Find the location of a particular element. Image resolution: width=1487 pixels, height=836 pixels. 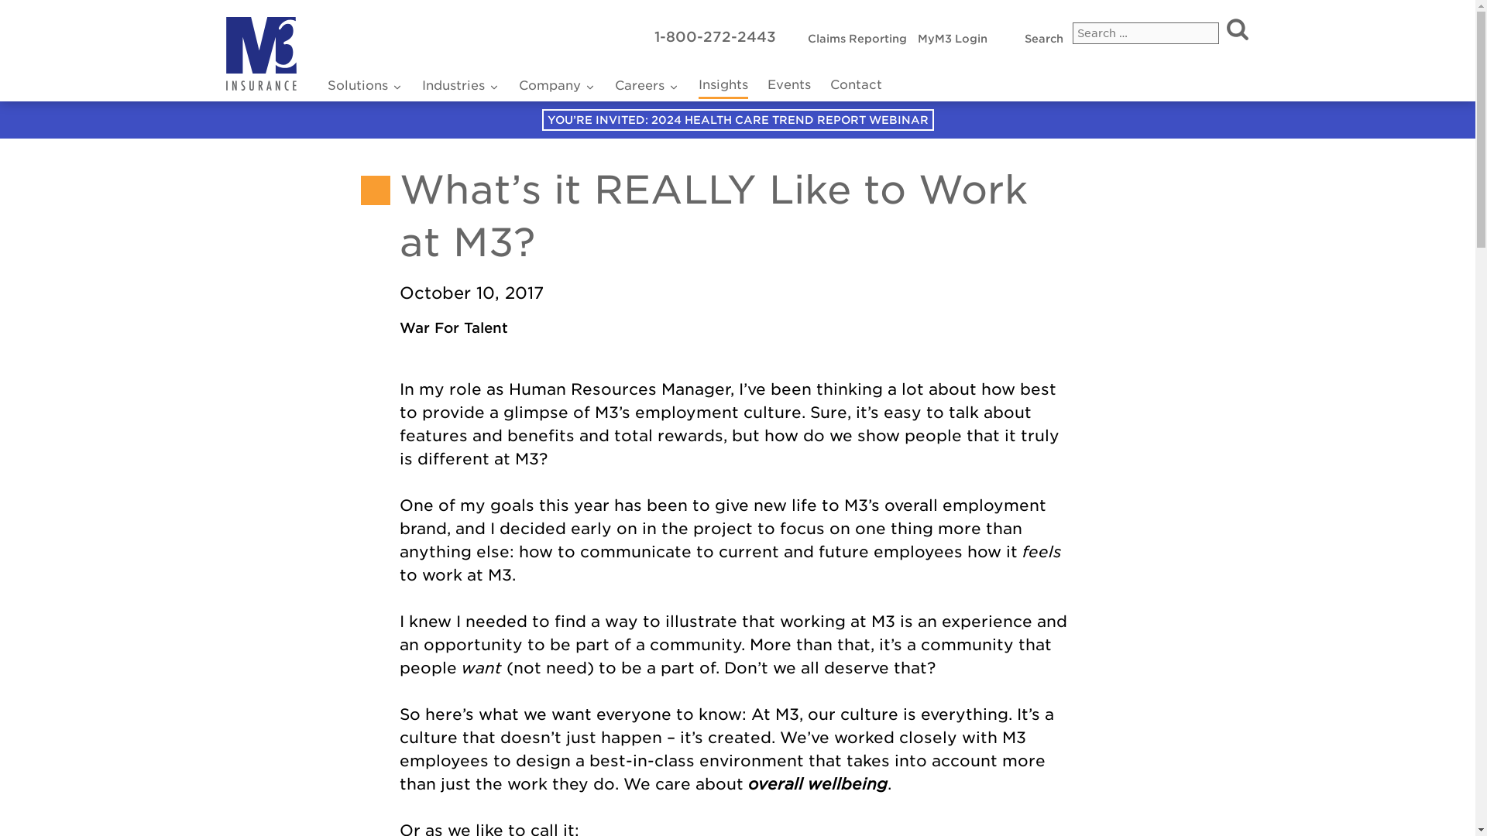

search is located at coordinates (857, 39).